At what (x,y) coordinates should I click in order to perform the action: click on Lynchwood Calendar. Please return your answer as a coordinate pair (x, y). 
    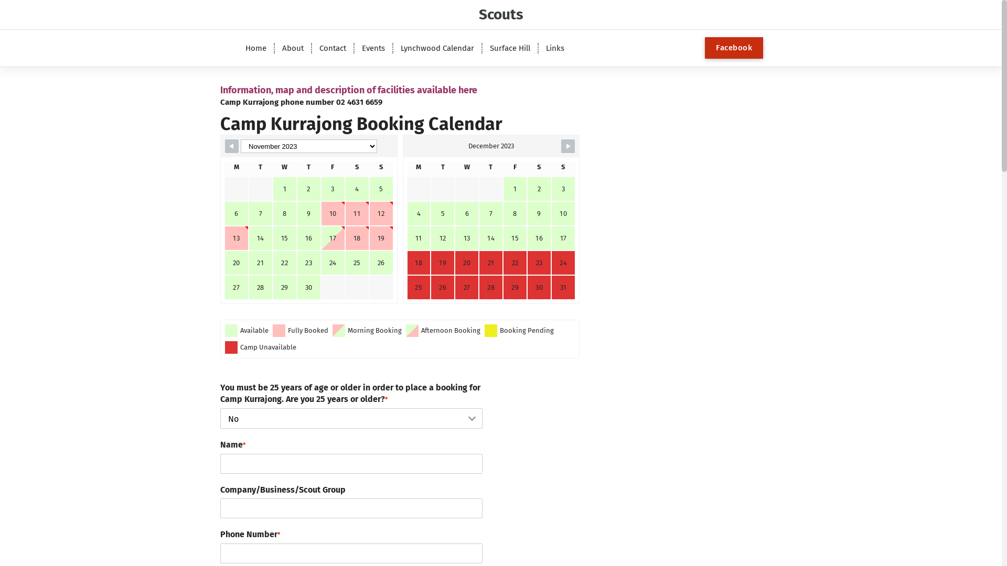
    Looking at the image, I should click on (437, 48).